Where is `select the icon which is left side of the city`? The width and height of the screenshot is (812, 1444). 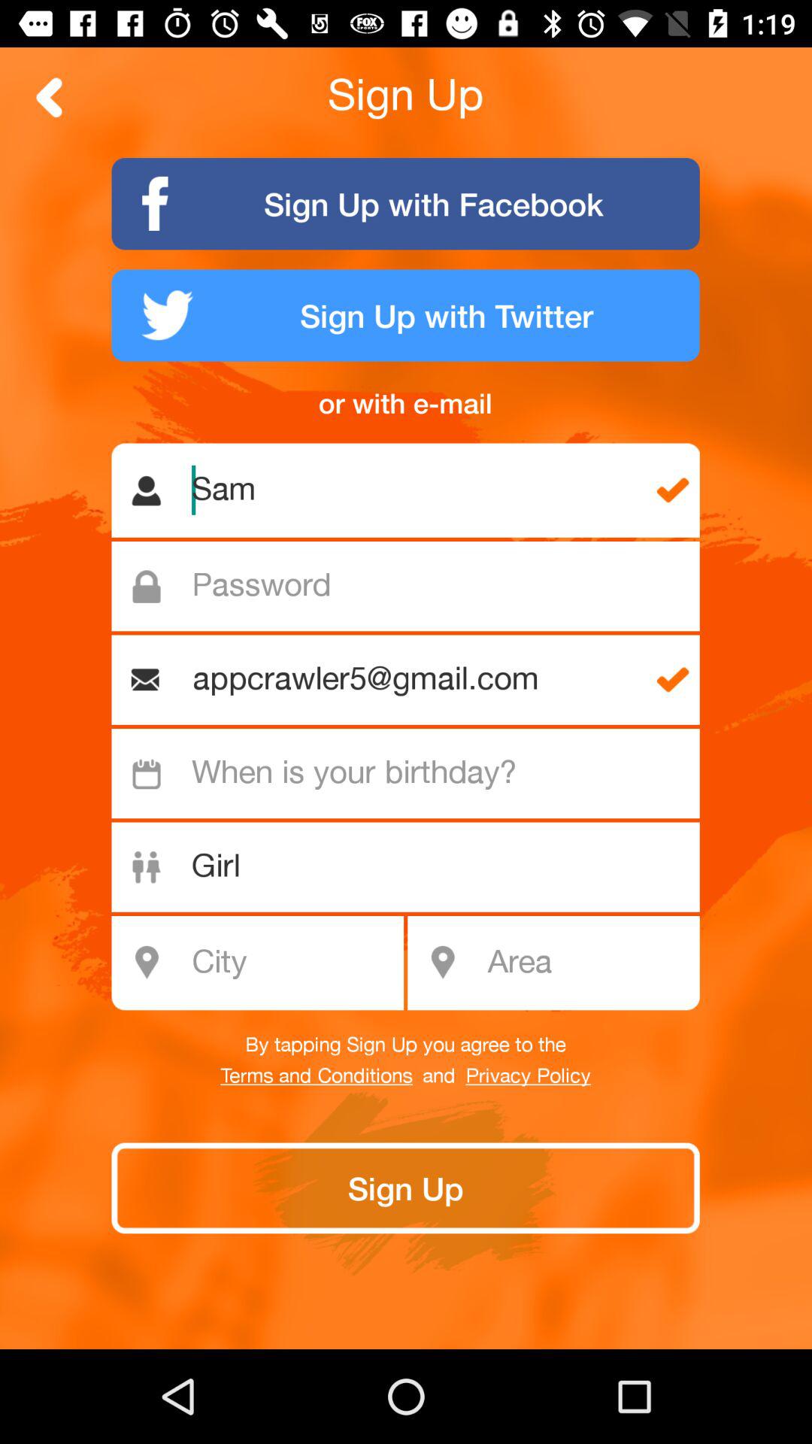
select the icon which is left side of the city is located at coordinates (147, 963).